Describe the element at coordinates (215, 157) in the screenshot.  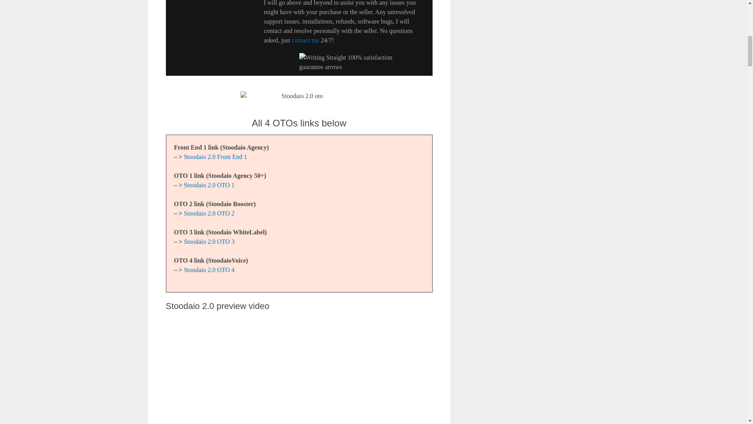
I see `Stoodaio 2.0 Front End 1` at that location.